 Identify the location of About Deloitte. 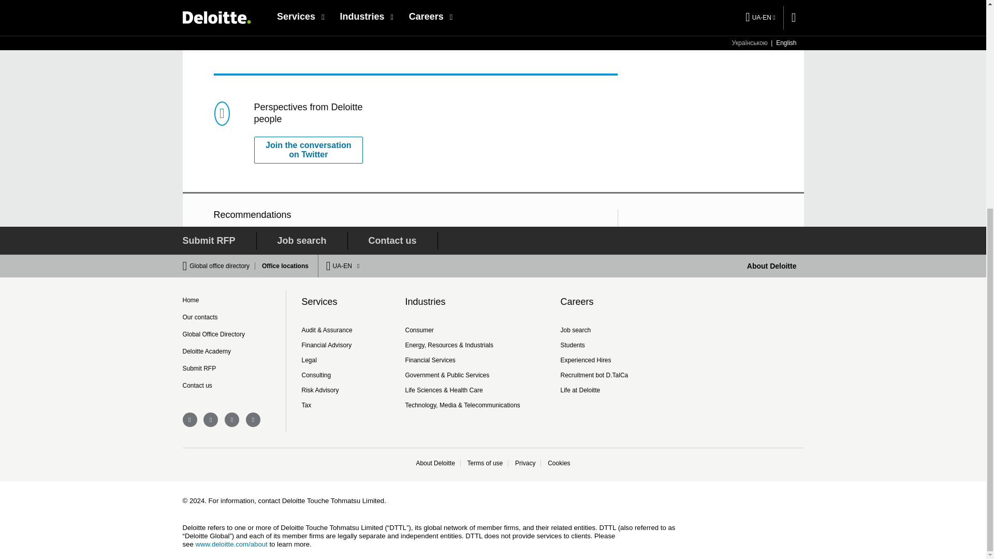
(772, 266).